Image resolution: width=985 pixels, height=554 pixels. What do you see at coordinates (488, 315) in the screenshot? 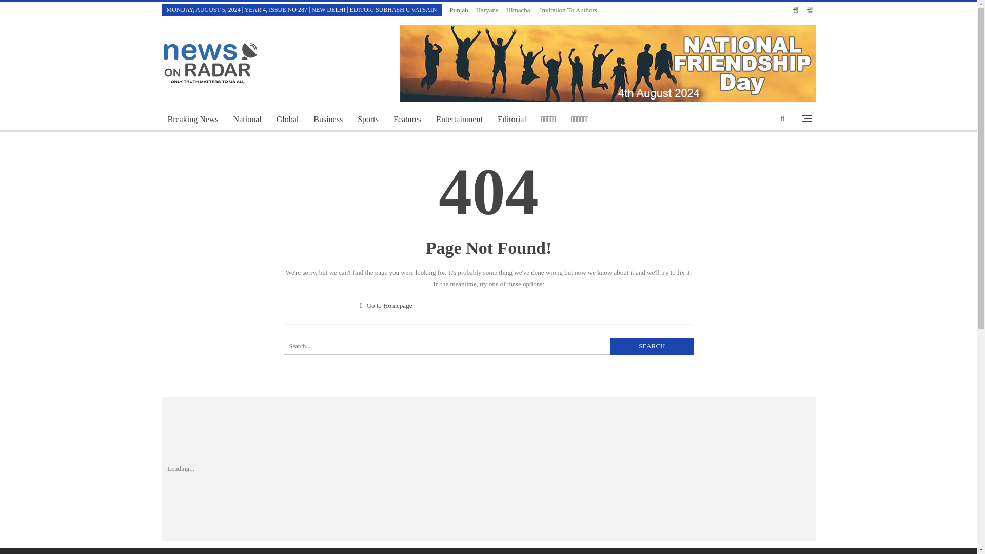
I see `Punjab` at bounding box center [488, 315].